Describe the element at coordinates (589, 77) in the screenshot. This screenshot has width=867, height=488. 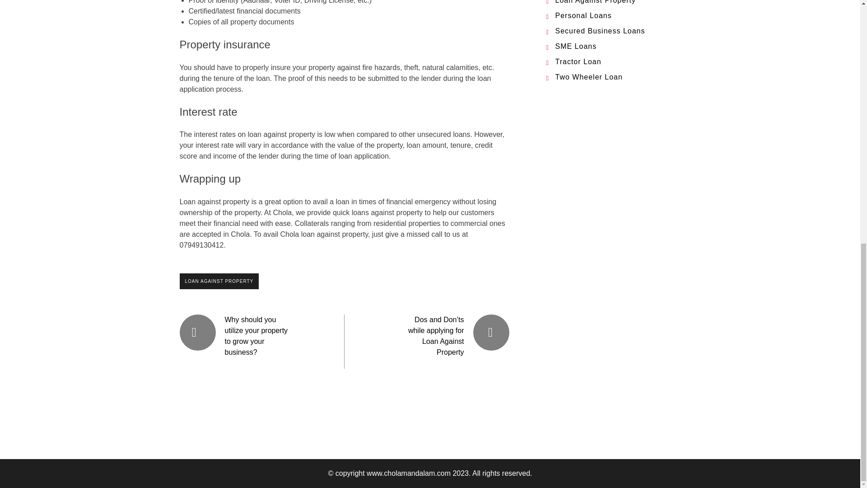
I see `Two Wheeler Loan` at that location.